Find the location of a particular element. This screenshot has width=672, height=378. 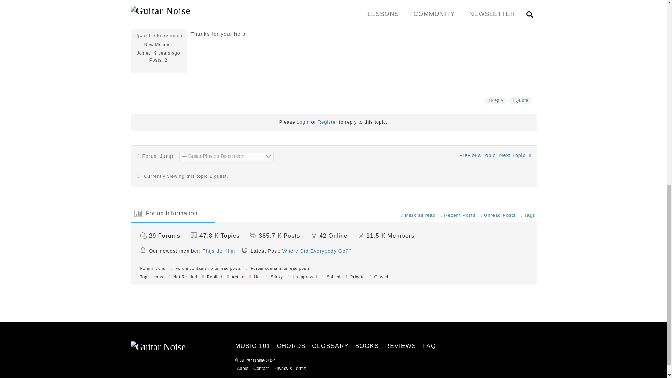

Where Did Everybody Go?? is located at coordinates (317, 251).